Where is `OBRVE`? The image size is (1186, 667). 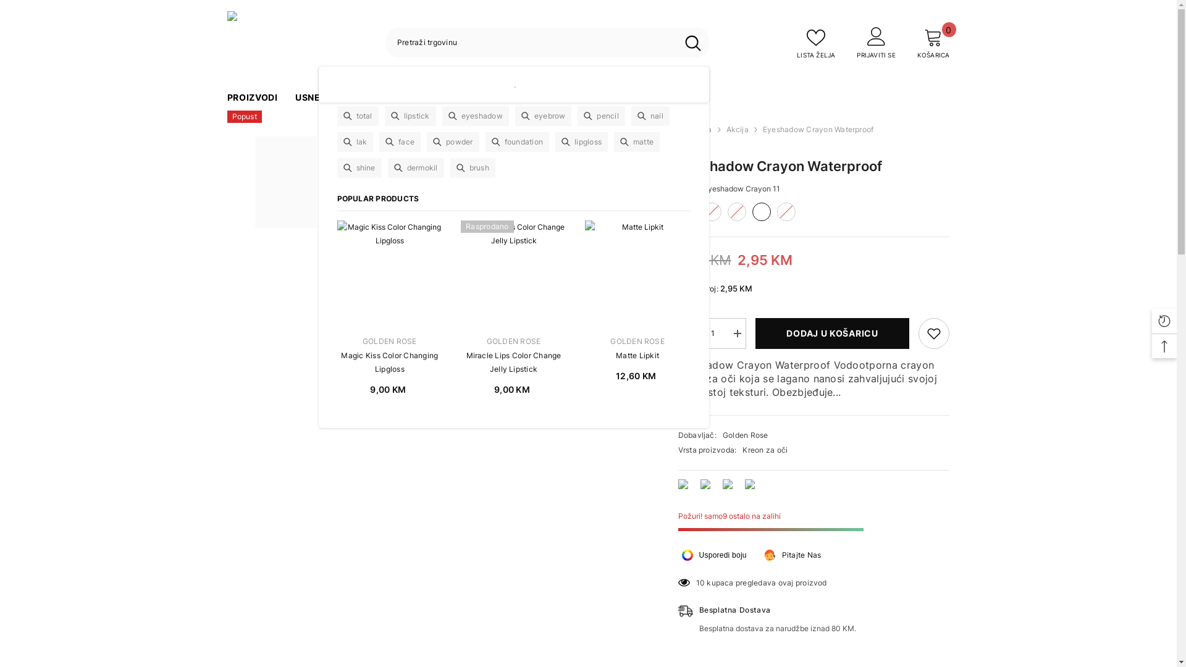
OBRVE is located at coordinates (389, 101).